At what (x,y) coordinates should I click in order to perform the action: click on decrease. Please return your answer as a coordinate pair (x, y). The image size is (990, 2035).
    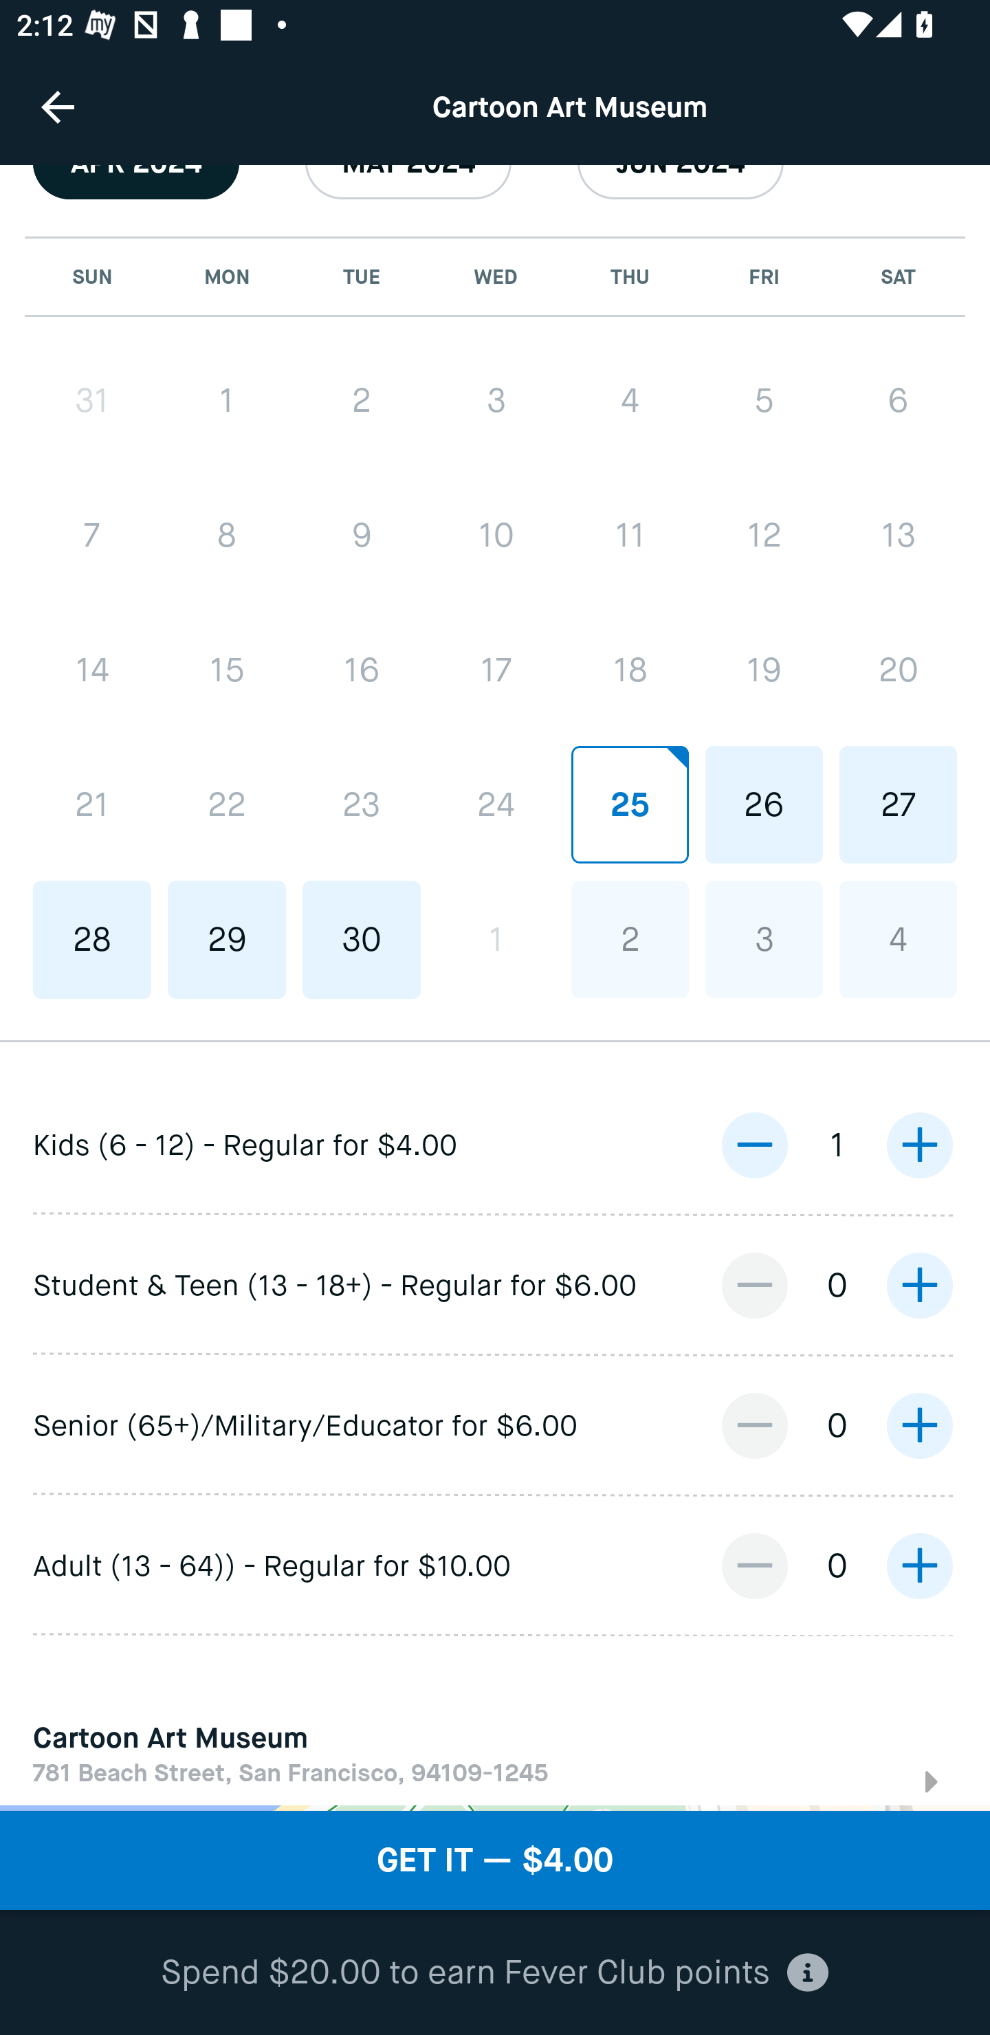
    Looking at the image, I should click on (754, 1284).